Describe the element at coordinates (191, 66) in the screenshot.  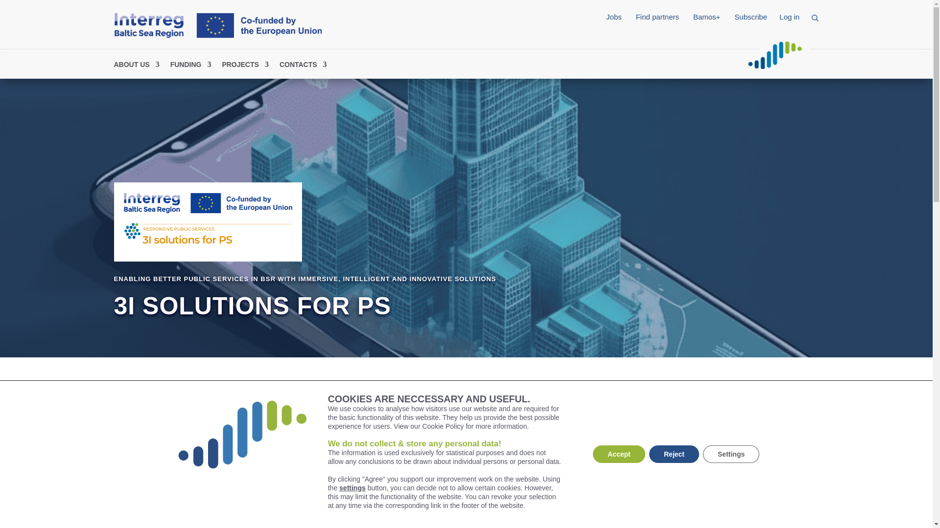
I see `FUNDING` at that location.